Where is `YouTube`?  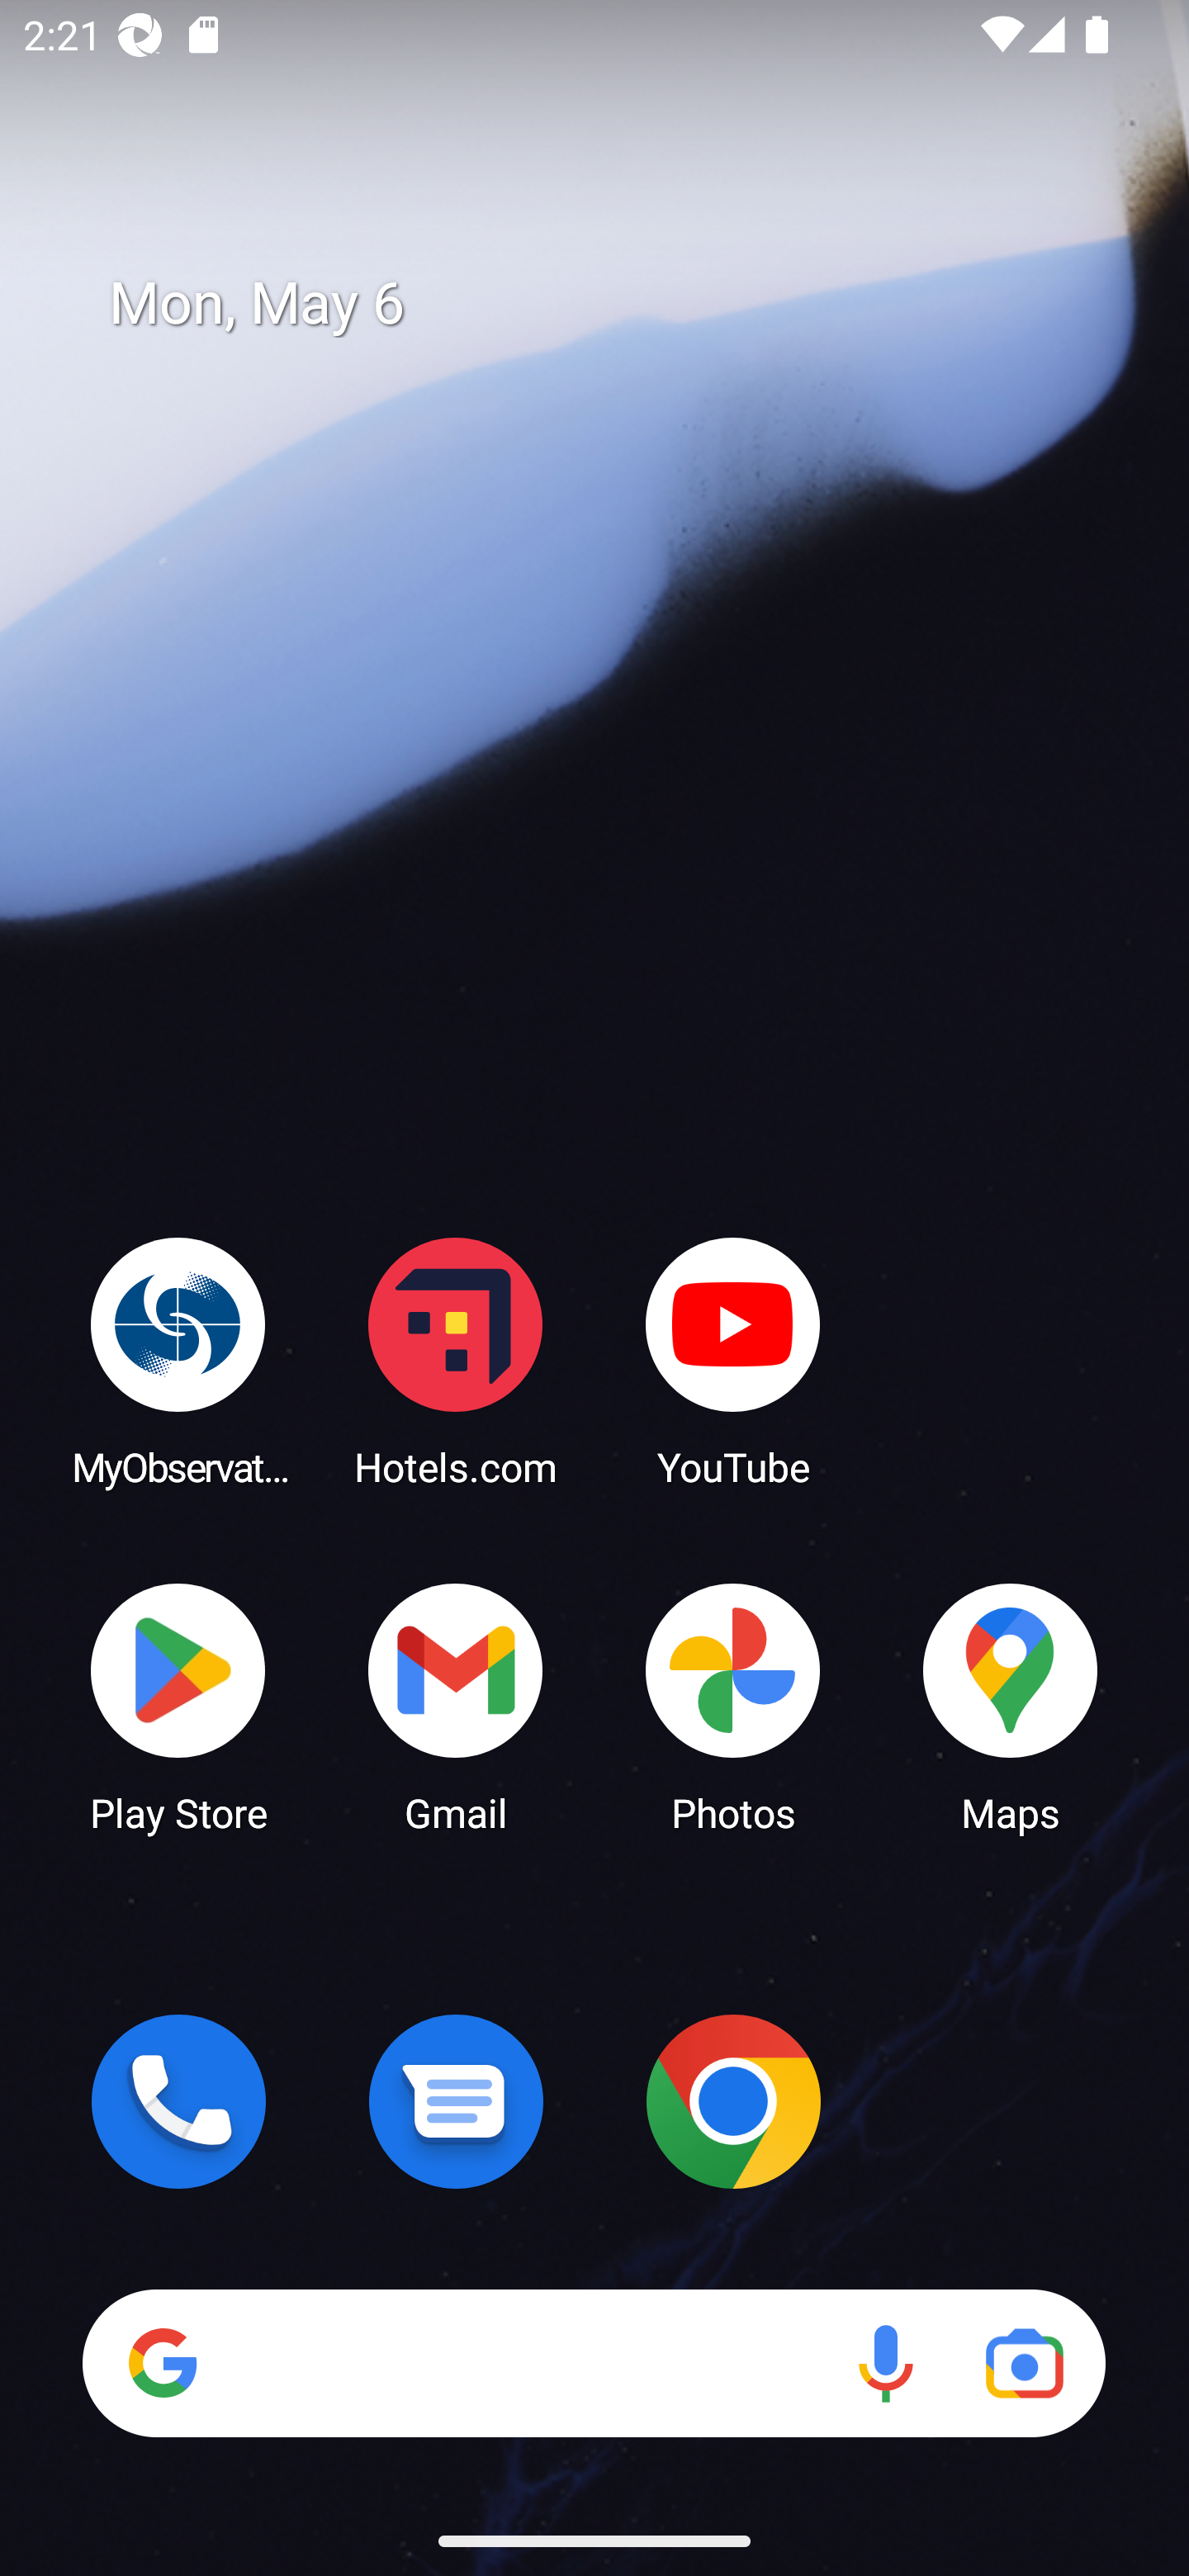
YouTube is located at coordinates (733, 1361).